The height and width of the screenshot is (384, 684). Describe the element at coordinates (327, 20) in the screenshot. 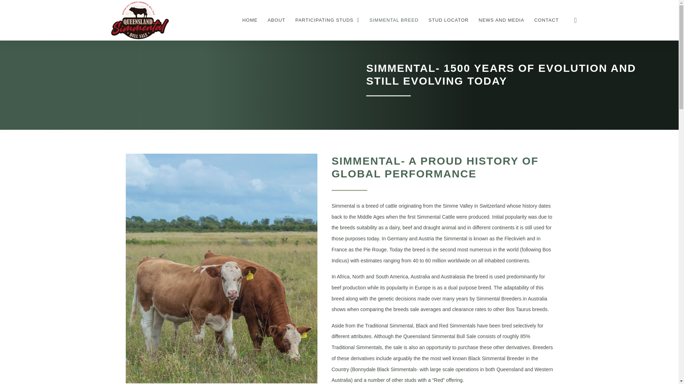

I see `PARTICIPATING STUDS` at that location.